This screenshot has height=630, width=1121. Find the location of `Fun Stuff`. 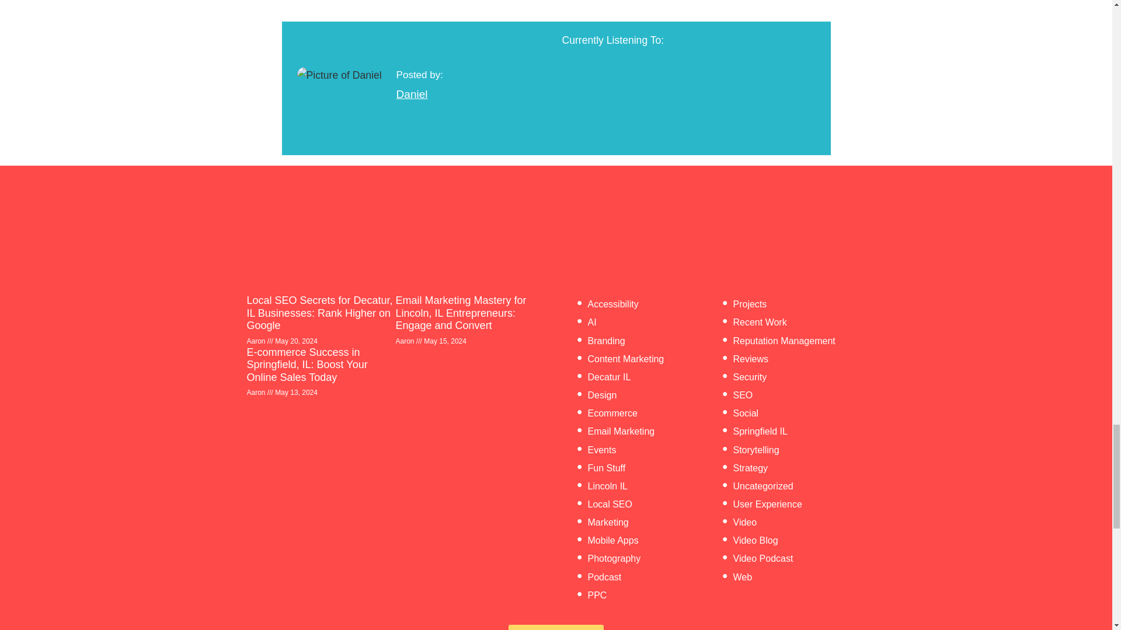

Fun Stuff is located at coordinates (606, 468).